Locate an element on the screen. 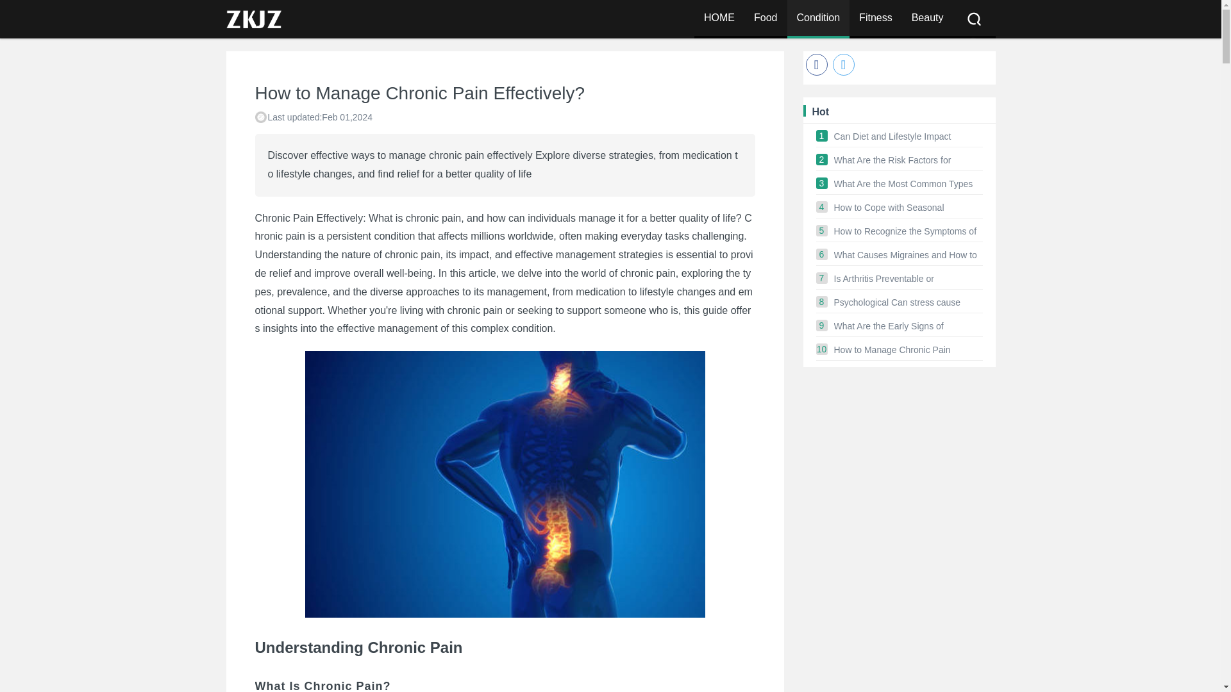  Food is located at coordinates (766, 19).